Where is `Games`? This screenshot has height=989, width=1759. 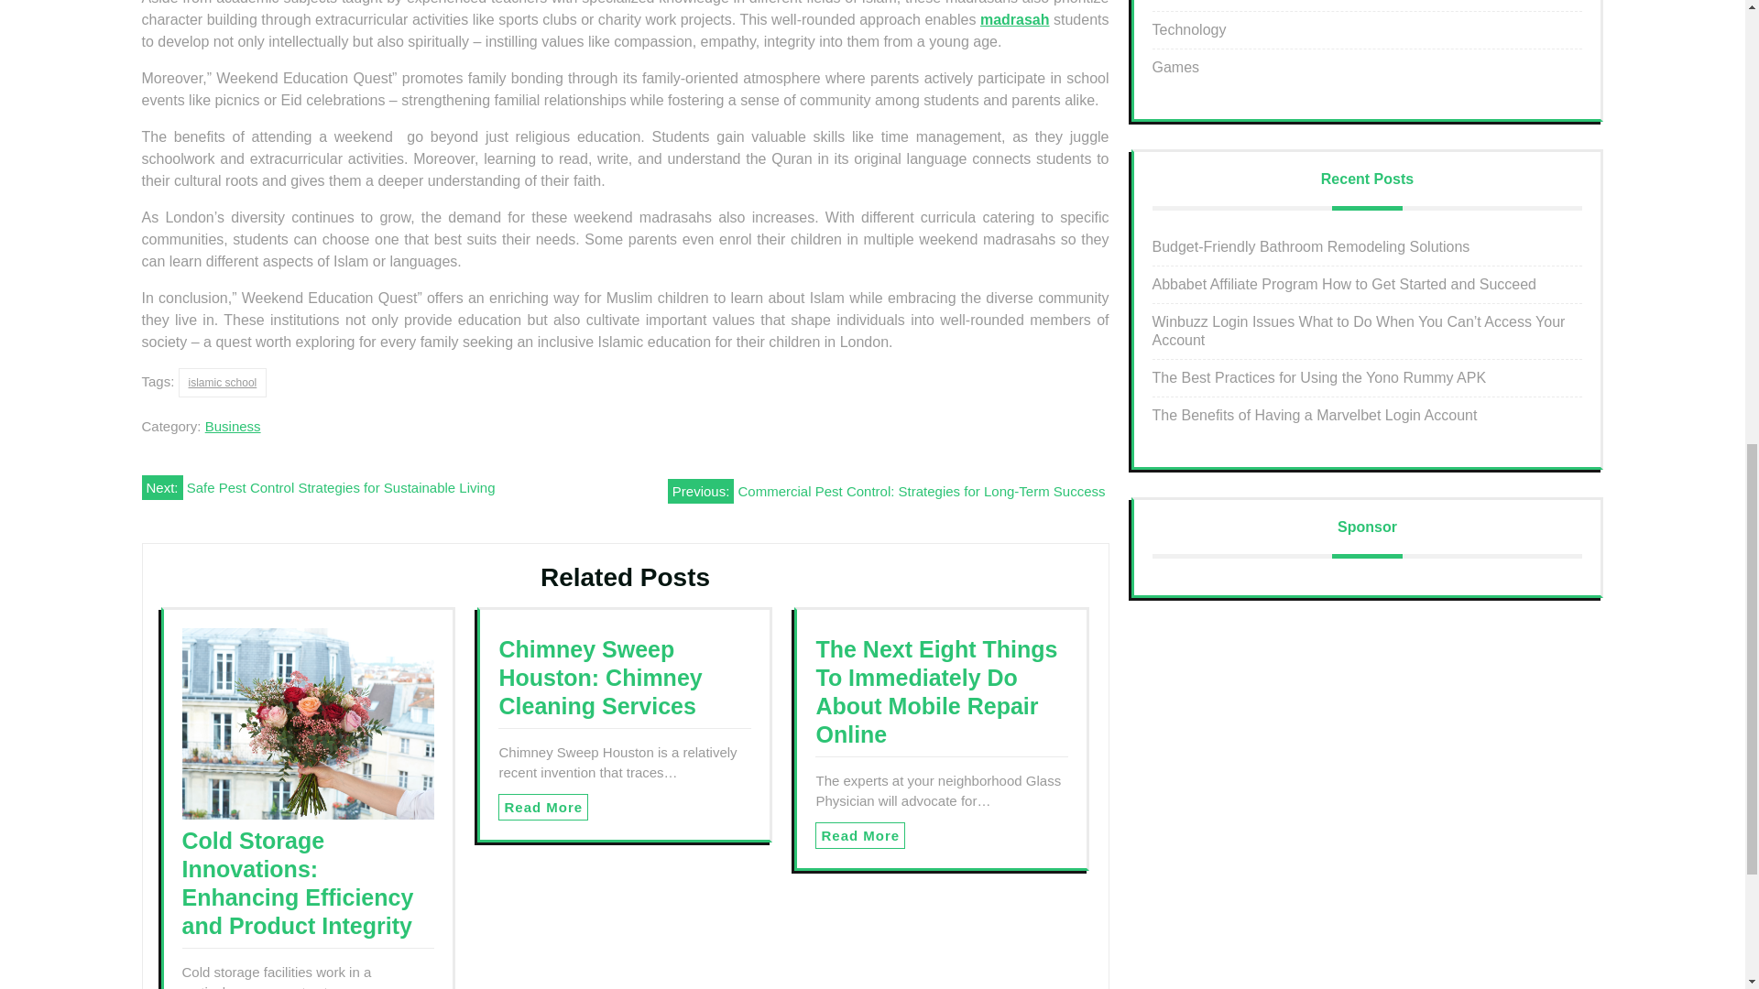
Games is located at coordinates (1175, 67).